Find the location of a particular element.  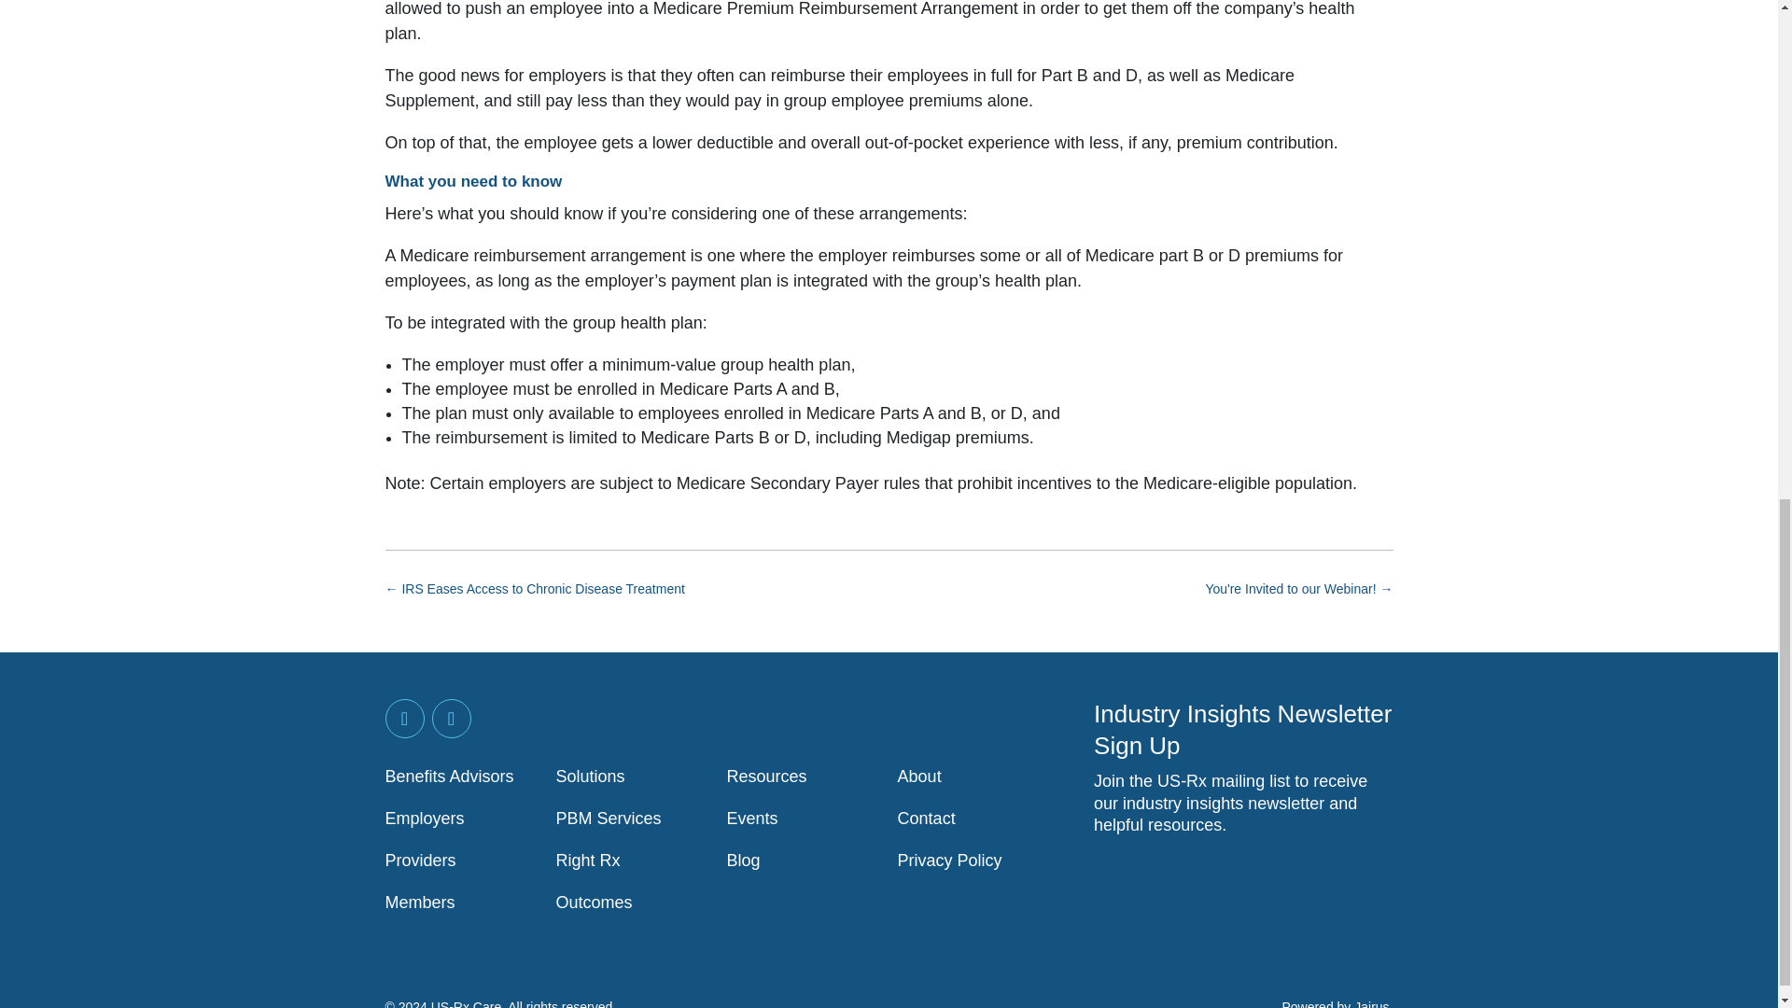

Employers is located at coordinates (424, 818).